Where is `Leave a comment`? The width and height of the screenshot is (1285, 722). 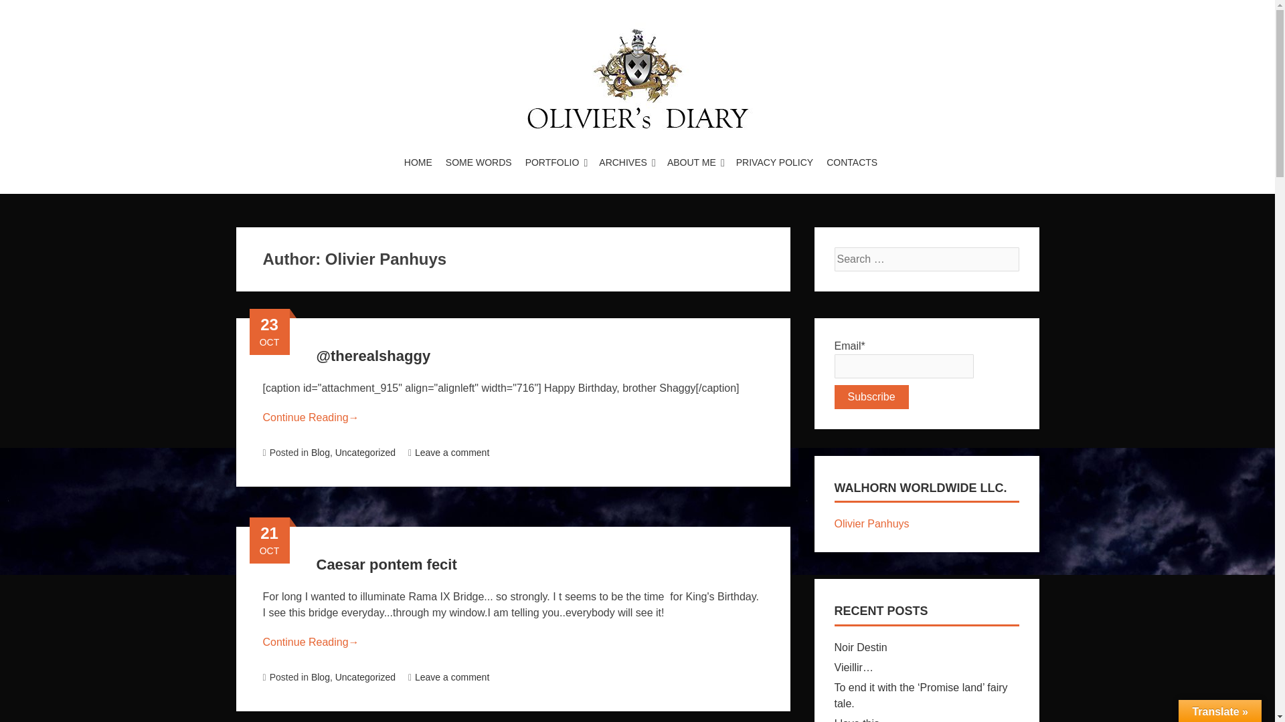
Leave a comment is located at coordinates (448, 677).